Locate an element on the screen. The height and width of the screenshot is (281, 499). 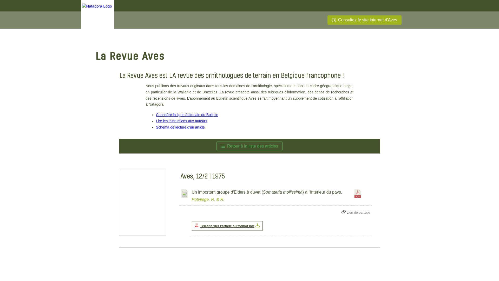
Article is located at coordinates (185, 194).